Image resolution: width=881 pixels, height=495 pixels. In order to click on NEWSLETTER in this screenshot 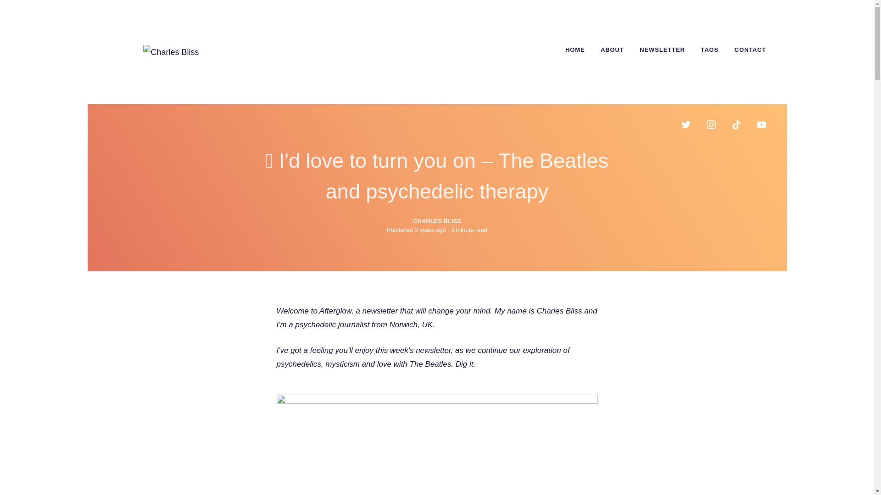, I will do `click(662, 49)`.